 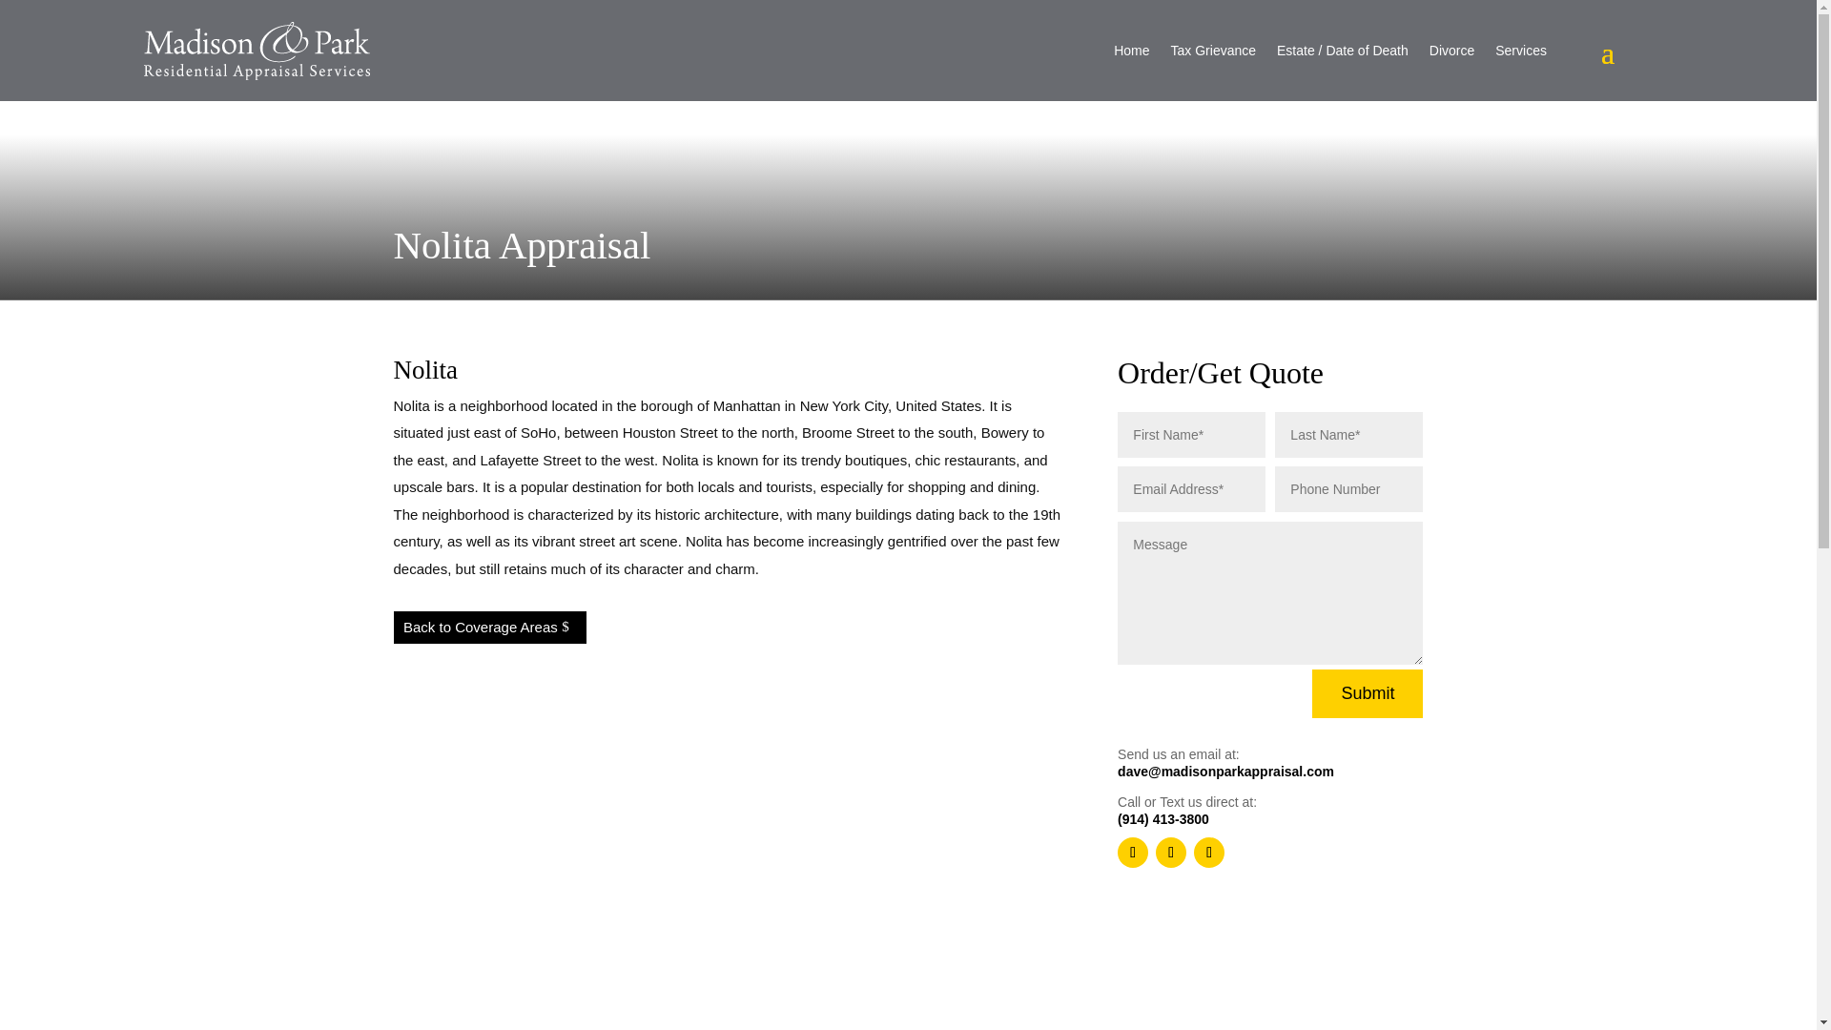 I want to click on Submit, so click(x=1368, y=693).